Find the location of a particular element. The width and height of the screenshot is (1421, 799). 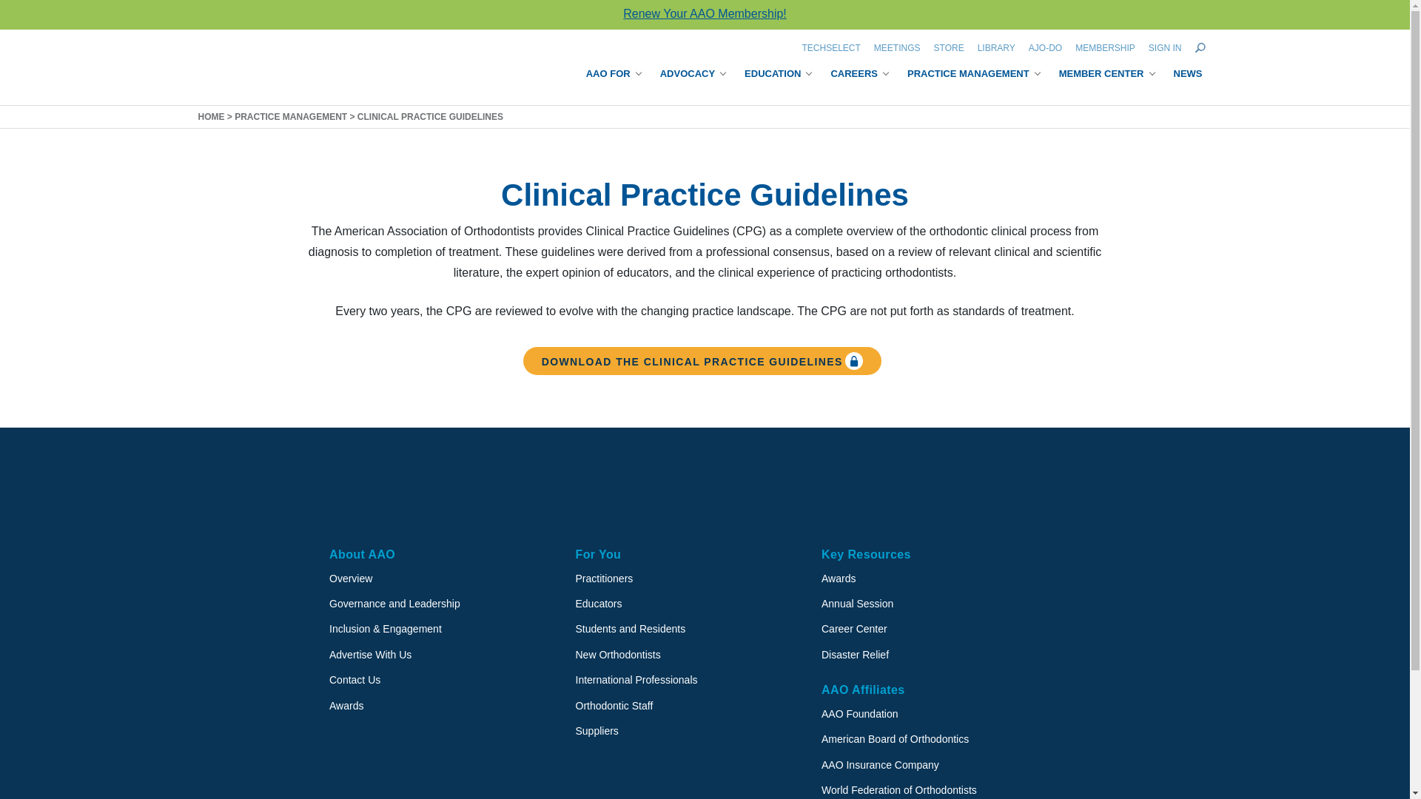

MEETINGS is located at coordinates (897, 48).